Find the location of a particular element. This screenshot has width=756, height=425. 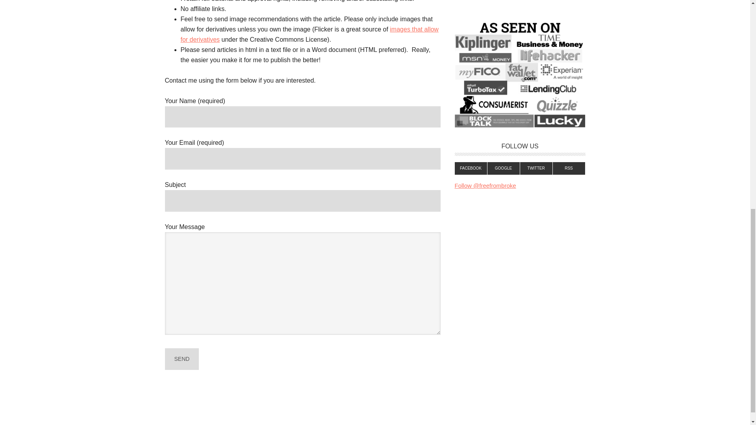

Send is located at coordinates (182, 359).